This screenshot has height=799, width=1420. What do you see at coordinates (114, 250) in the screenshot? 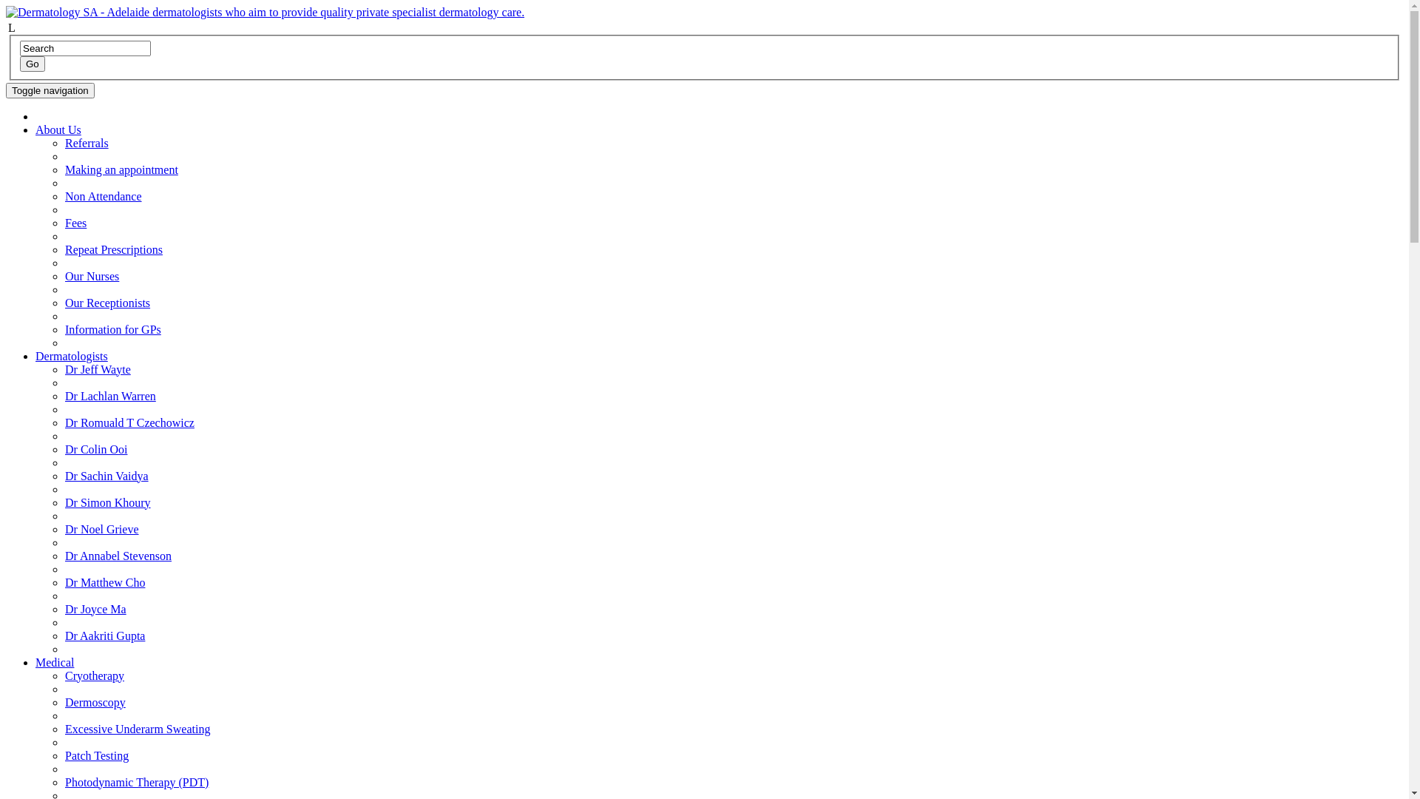
I see `Repeat Prescriptions` at bounding box center [114, 250].